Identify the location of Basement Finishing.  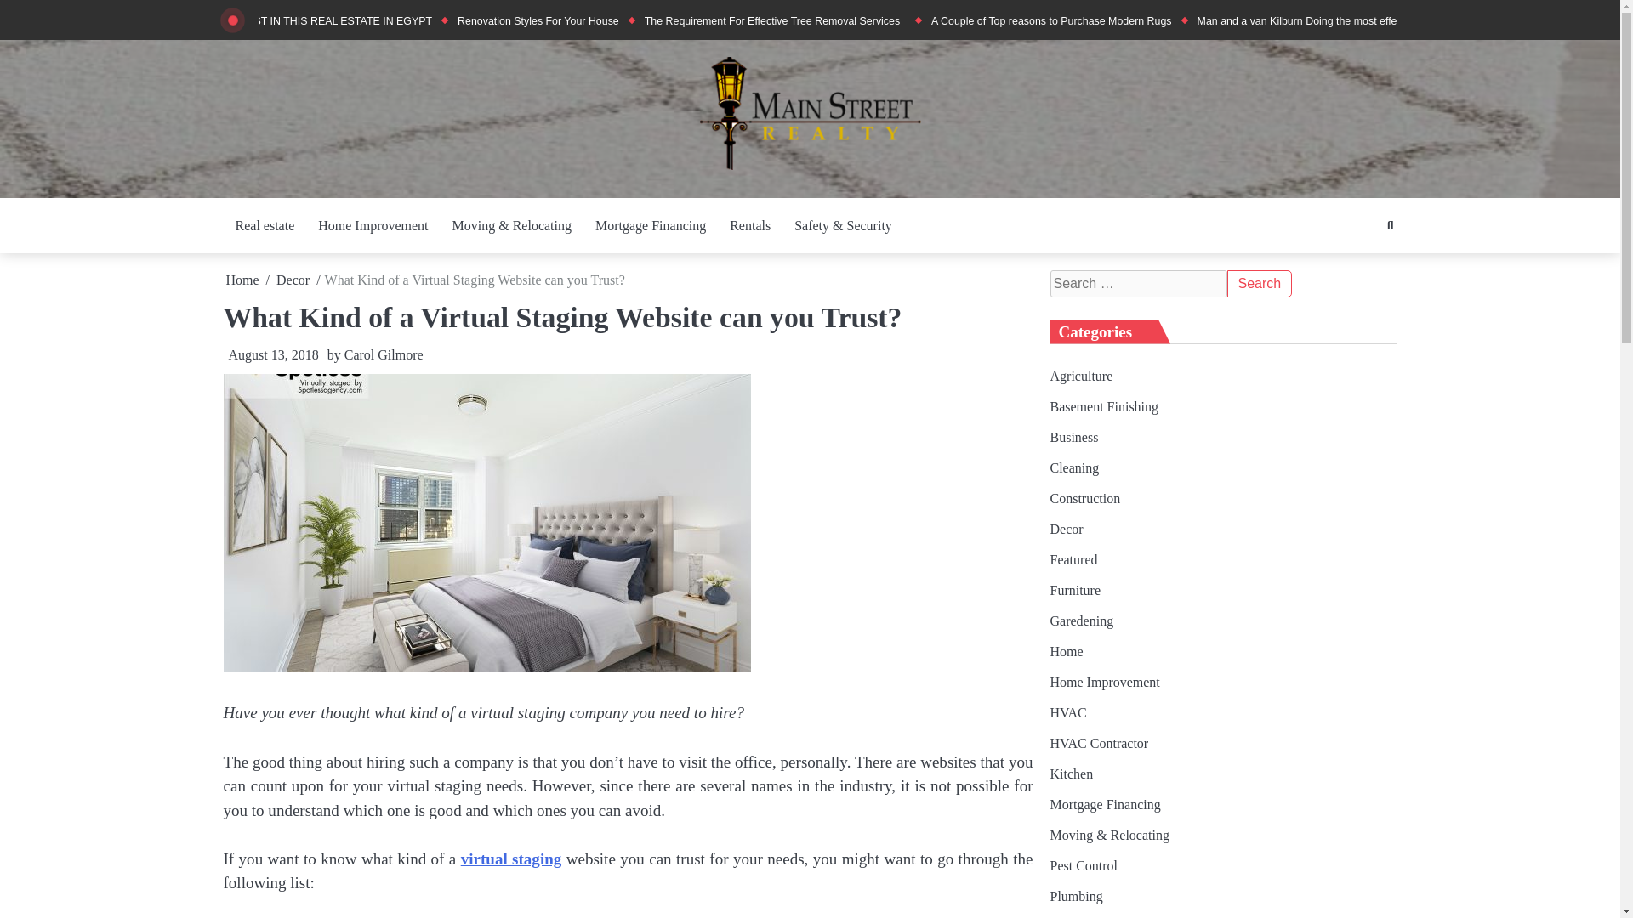
(1104, 406).